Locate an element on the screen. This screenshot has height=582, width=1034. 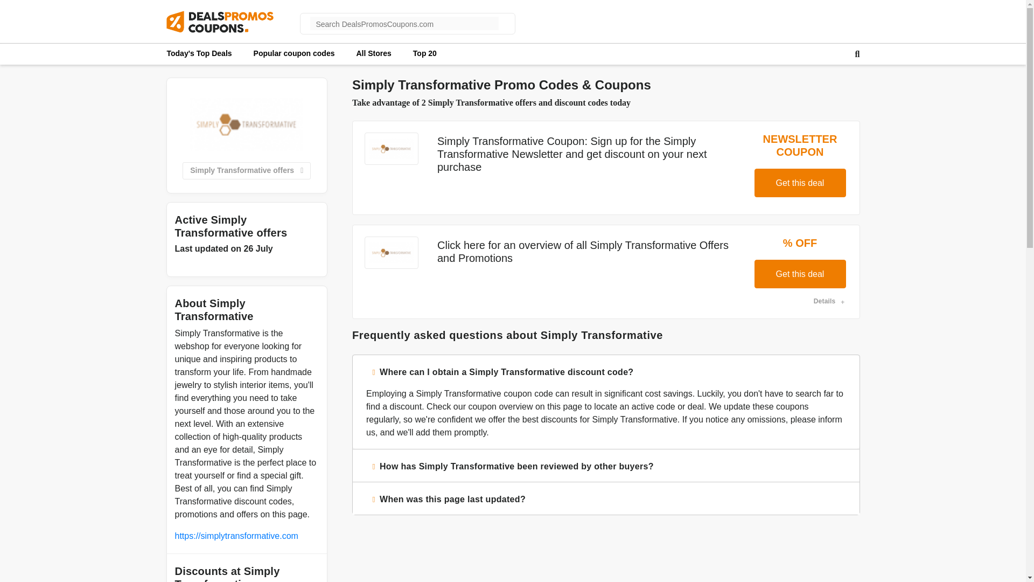
Where can I obtain a Simply Transformative discount code? is located at coordinates (605, 371).